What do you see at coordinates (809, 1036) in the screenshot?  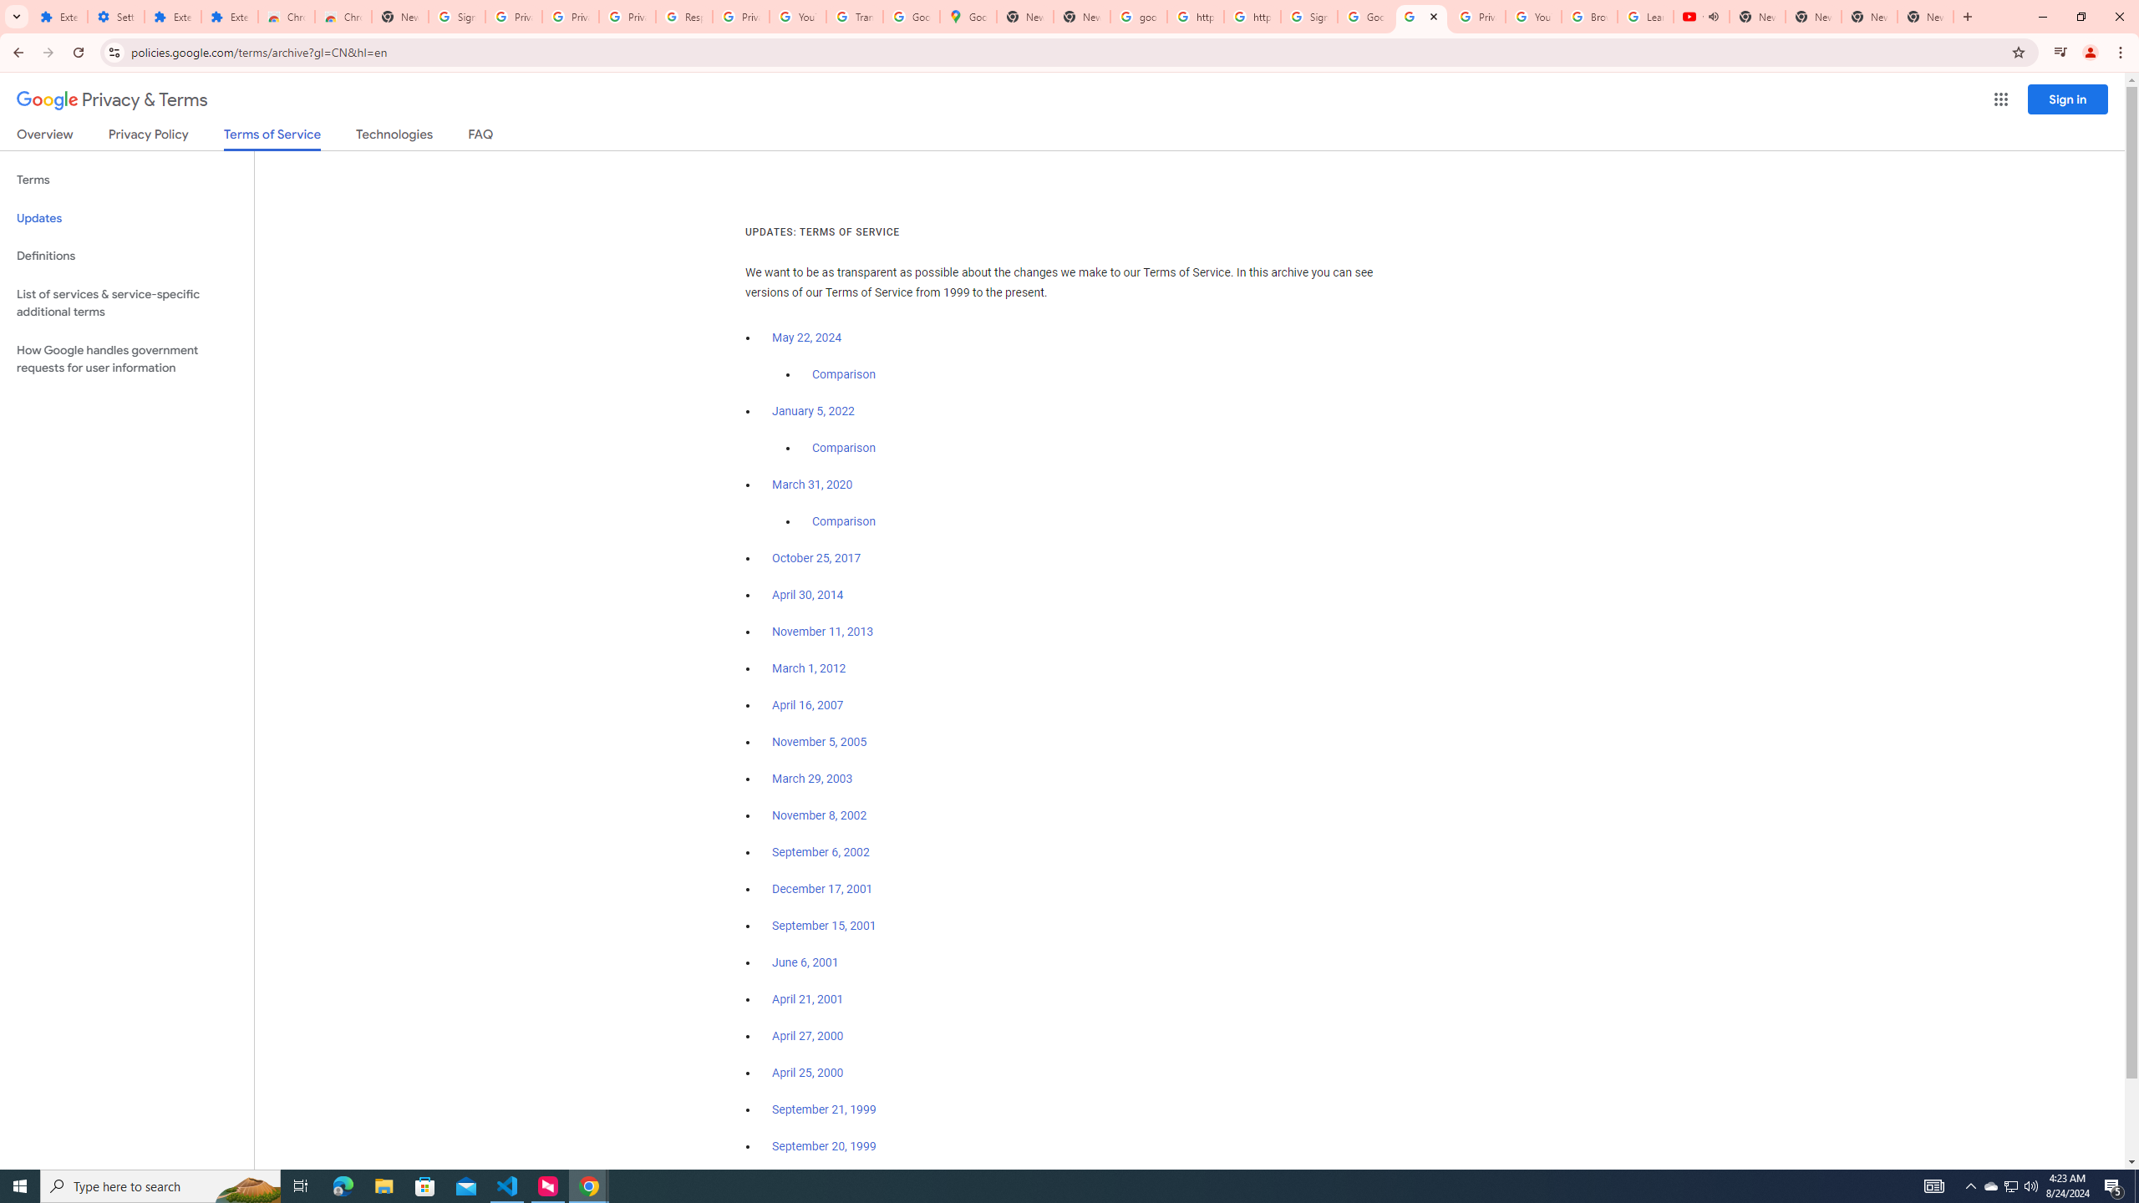 I see `April 27, 2000` at bounding box center [809, 1036].